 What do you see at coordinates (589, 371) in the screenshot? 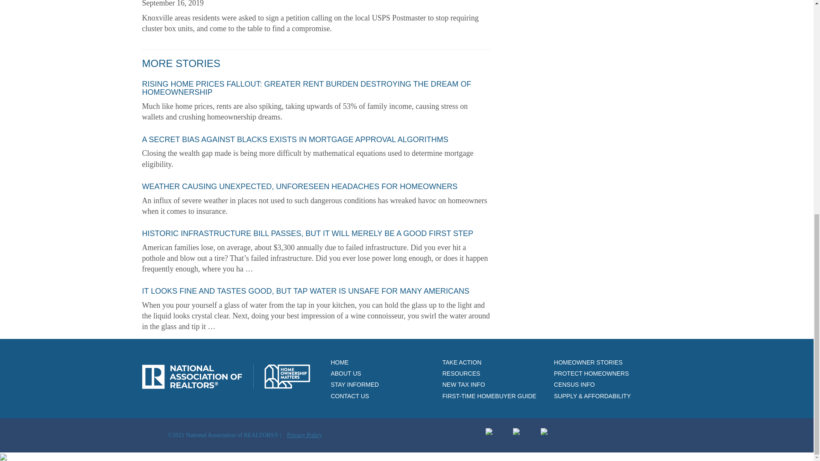
I see `PROTECT HOMEOWNERS` at bounding box center [589, 371].